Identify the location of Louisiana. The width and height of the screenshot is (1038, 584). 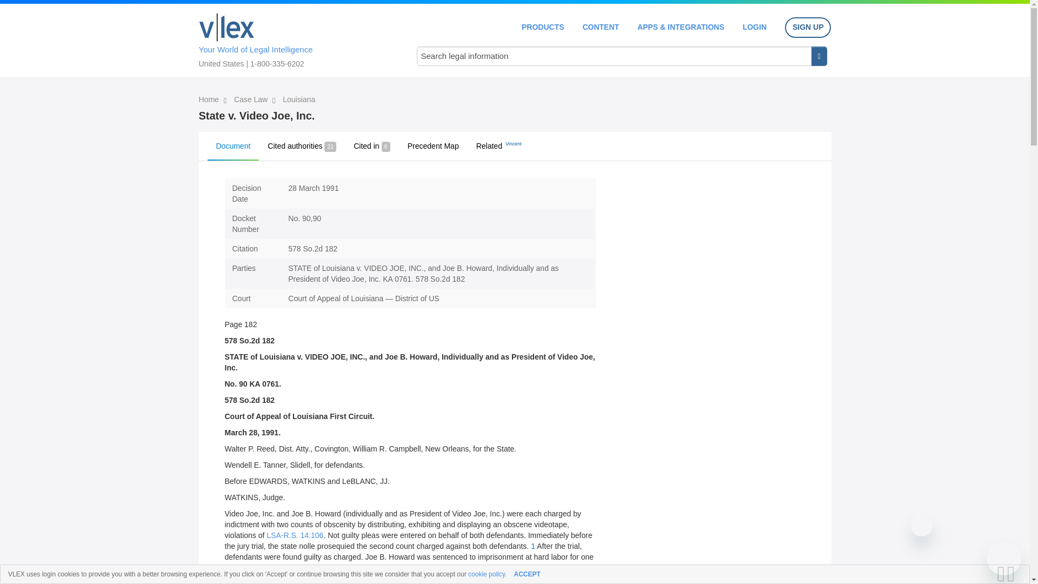
(298, 99).